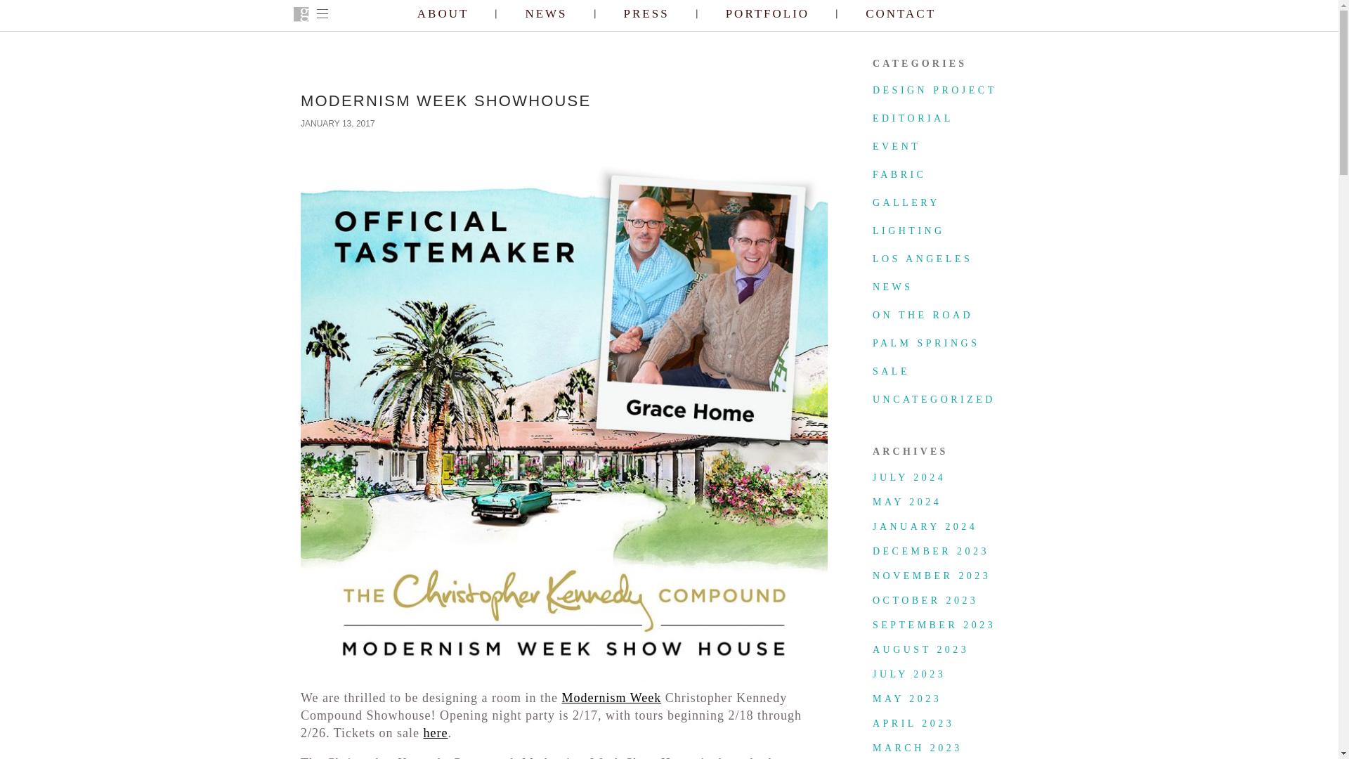  What do you see at coordinates (767, 14) in the screenshot?
I see `PORTFOLIO` at bounding box center [767, 14].